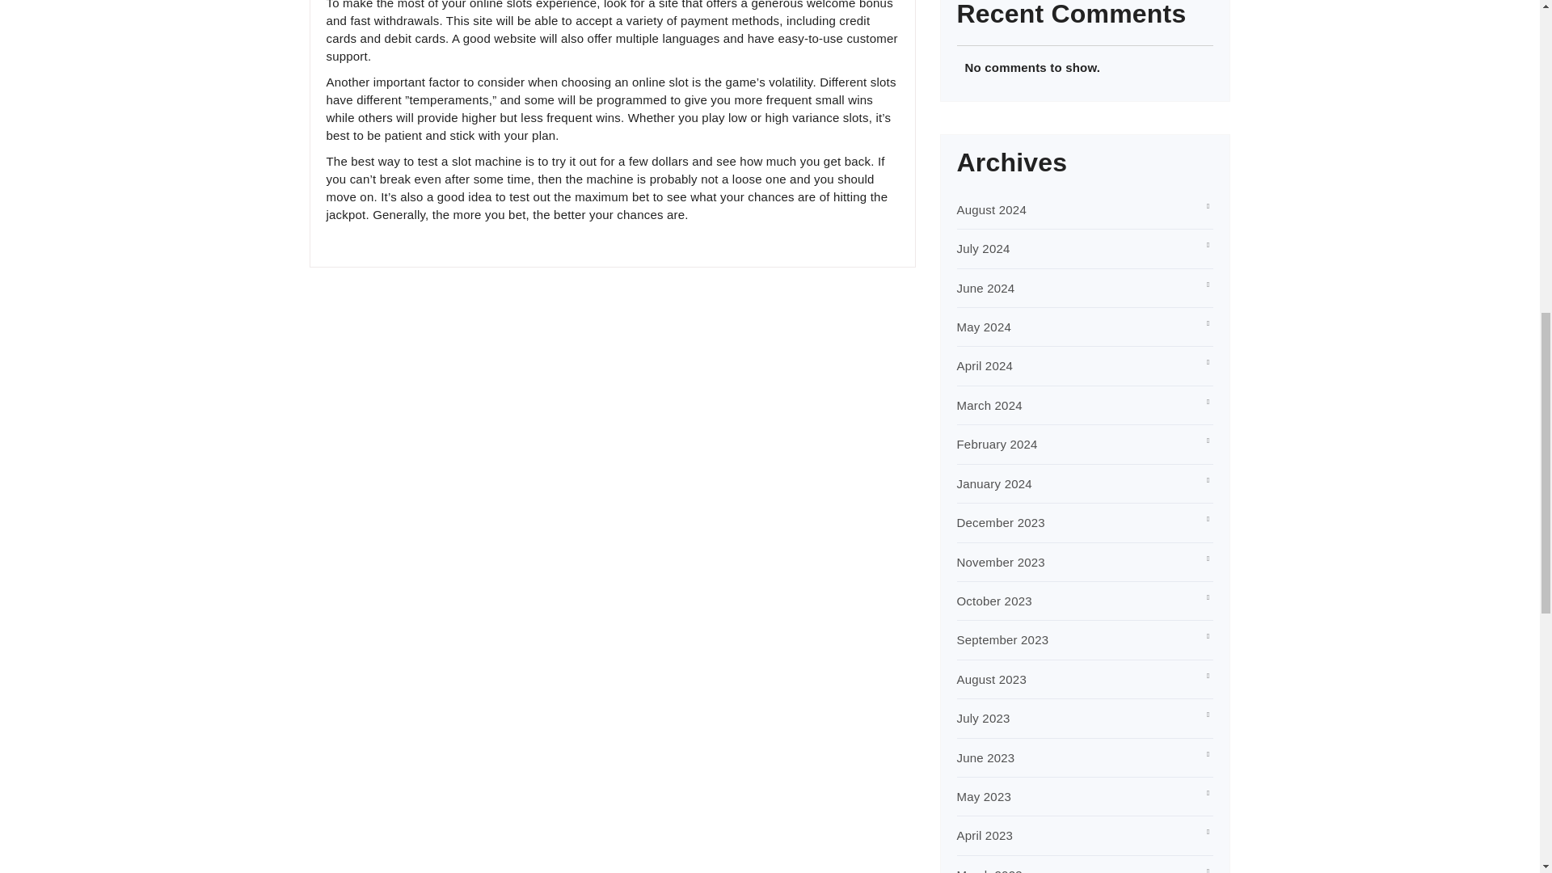  I want to click on March 2023, so click(989, 870).